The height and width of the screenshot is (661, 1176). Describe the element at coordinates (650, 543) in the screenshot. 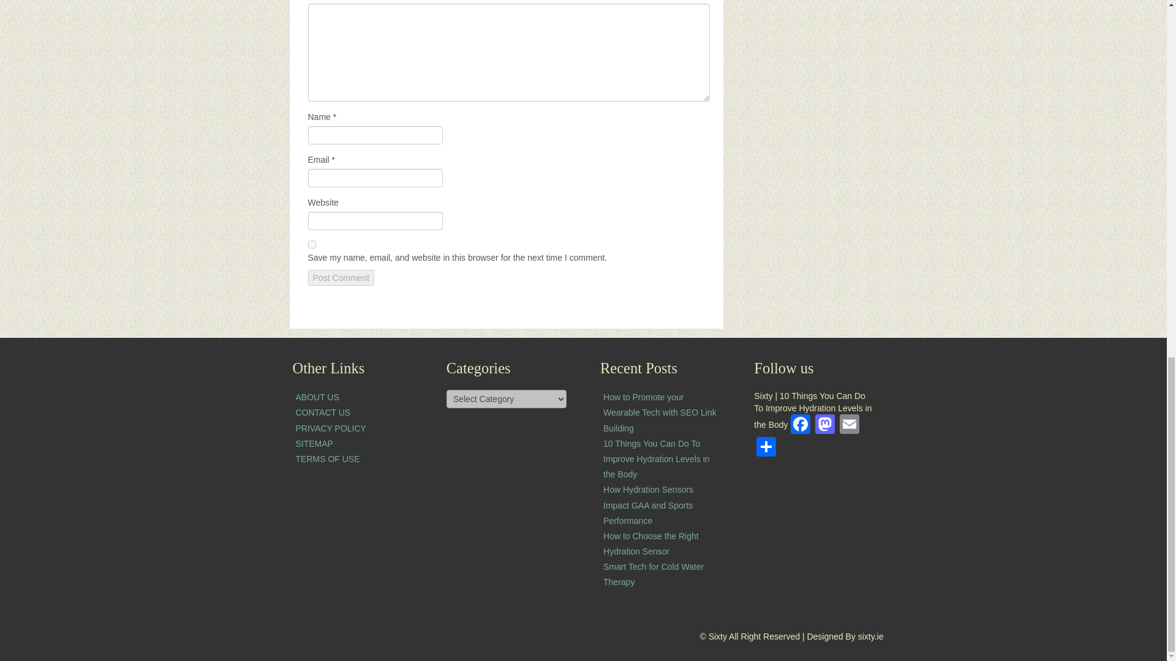

I see `How to Choose the Right Hydration Sensor` at that location.